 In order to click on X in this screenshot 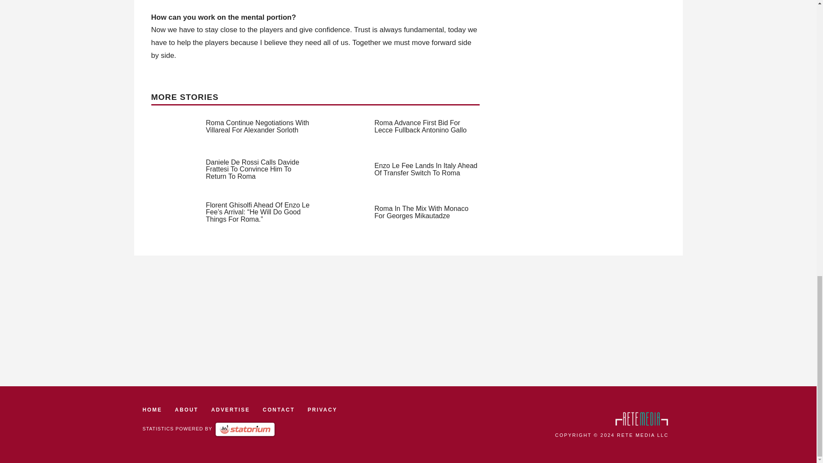, I will do `click(811, 202)`.